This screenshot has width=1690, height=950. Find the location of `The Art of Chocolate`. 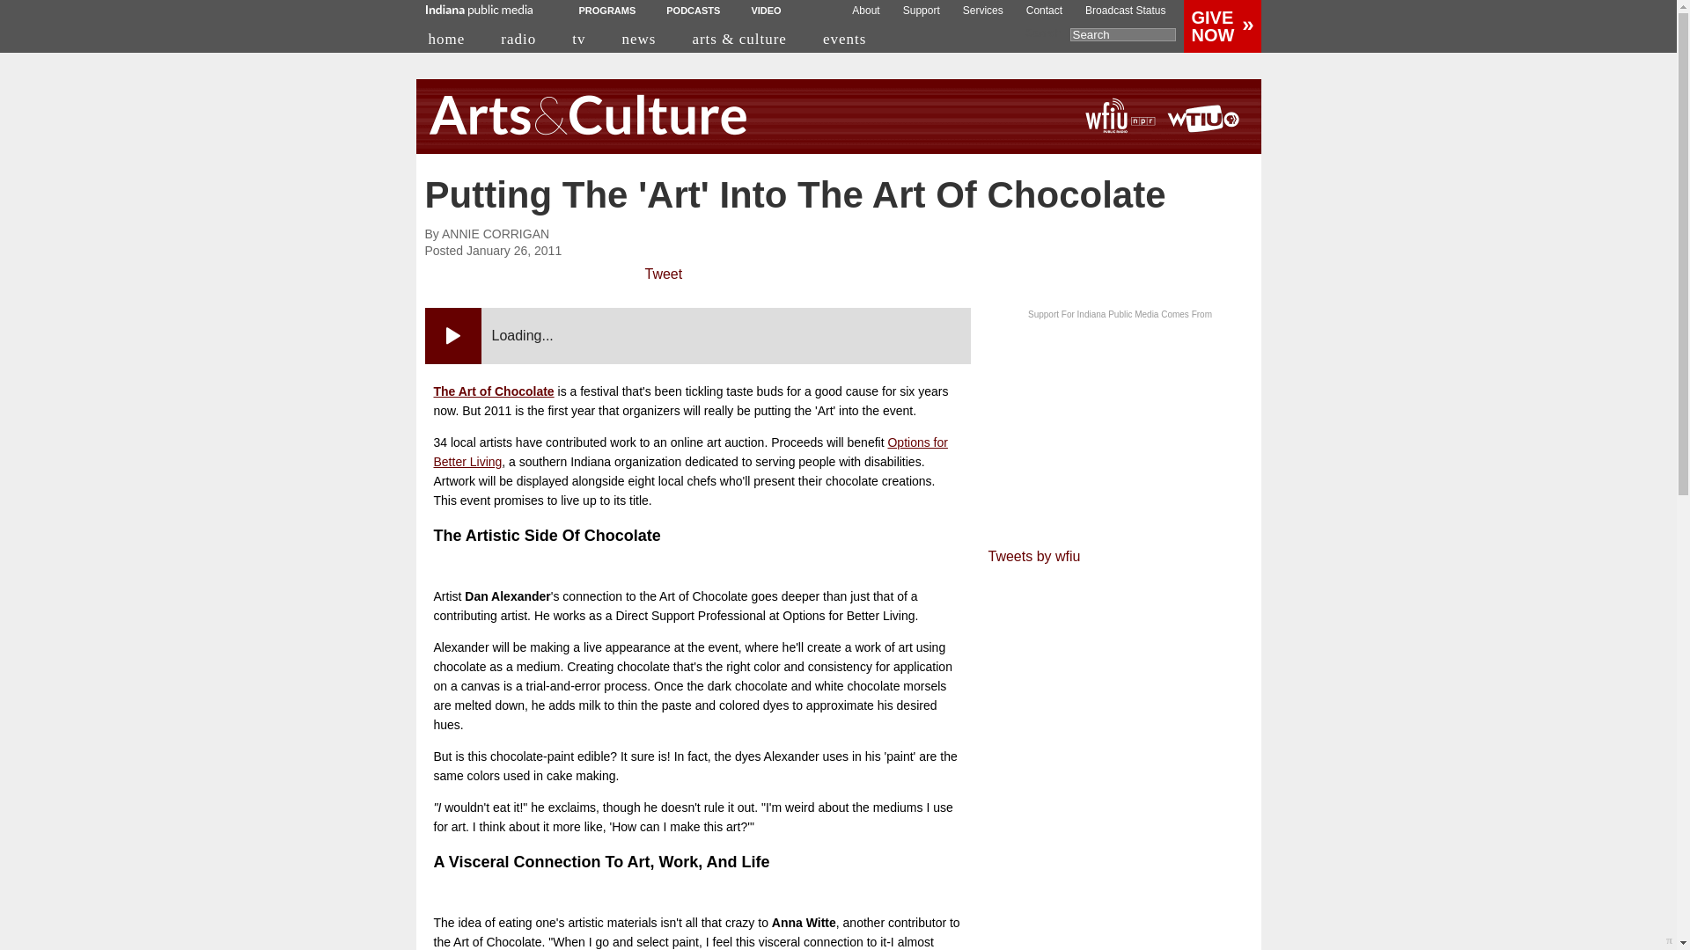

The Art of Chocolate is located at coordinates (493, 391).